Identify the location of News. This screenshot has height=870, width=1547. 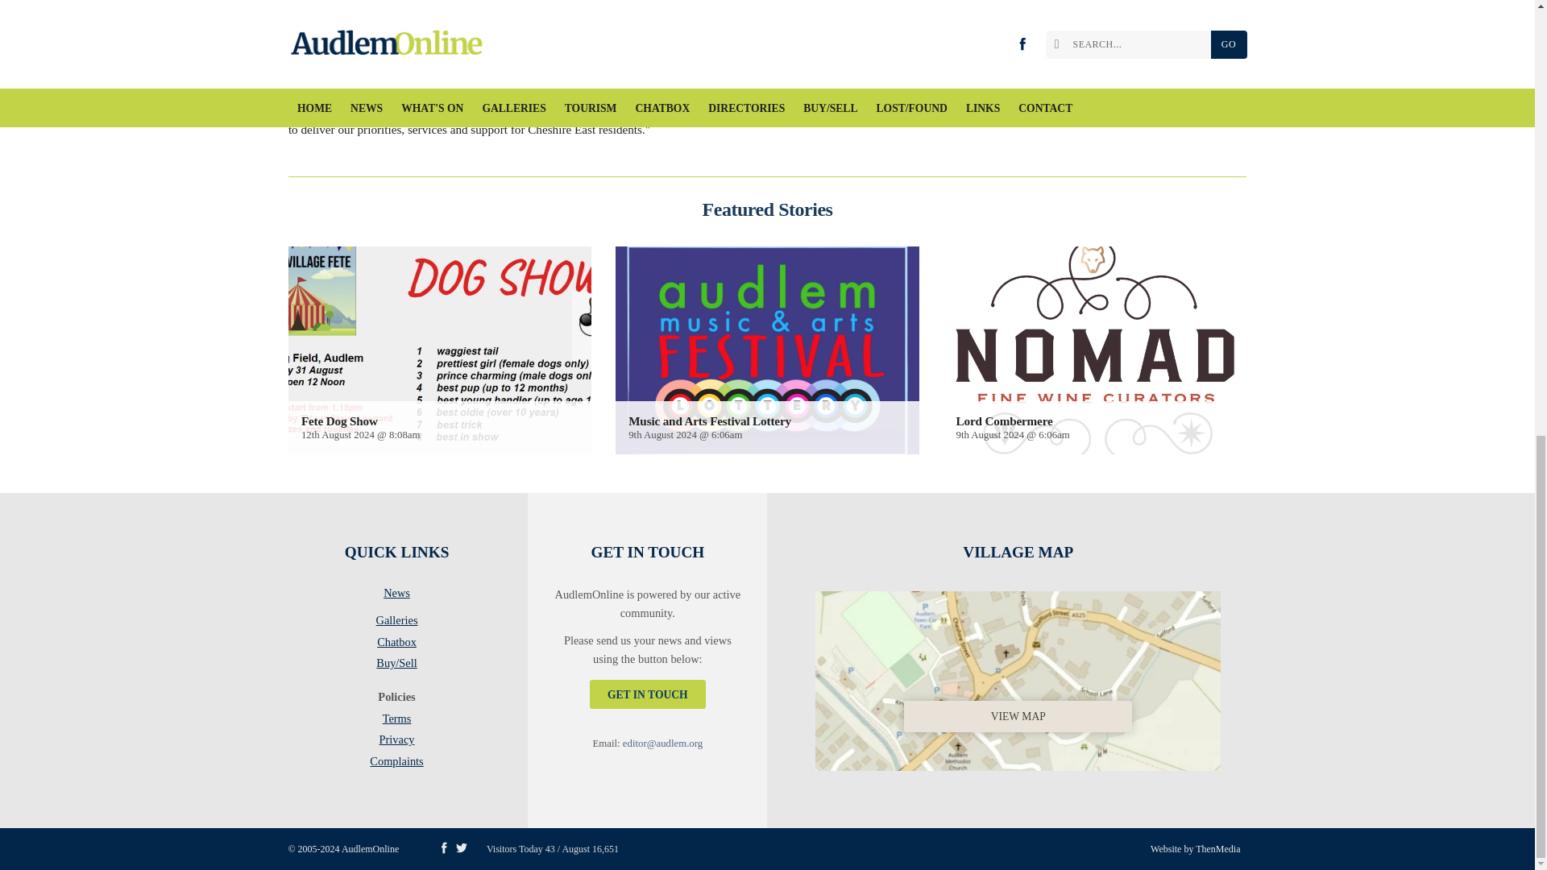
(396, 595).